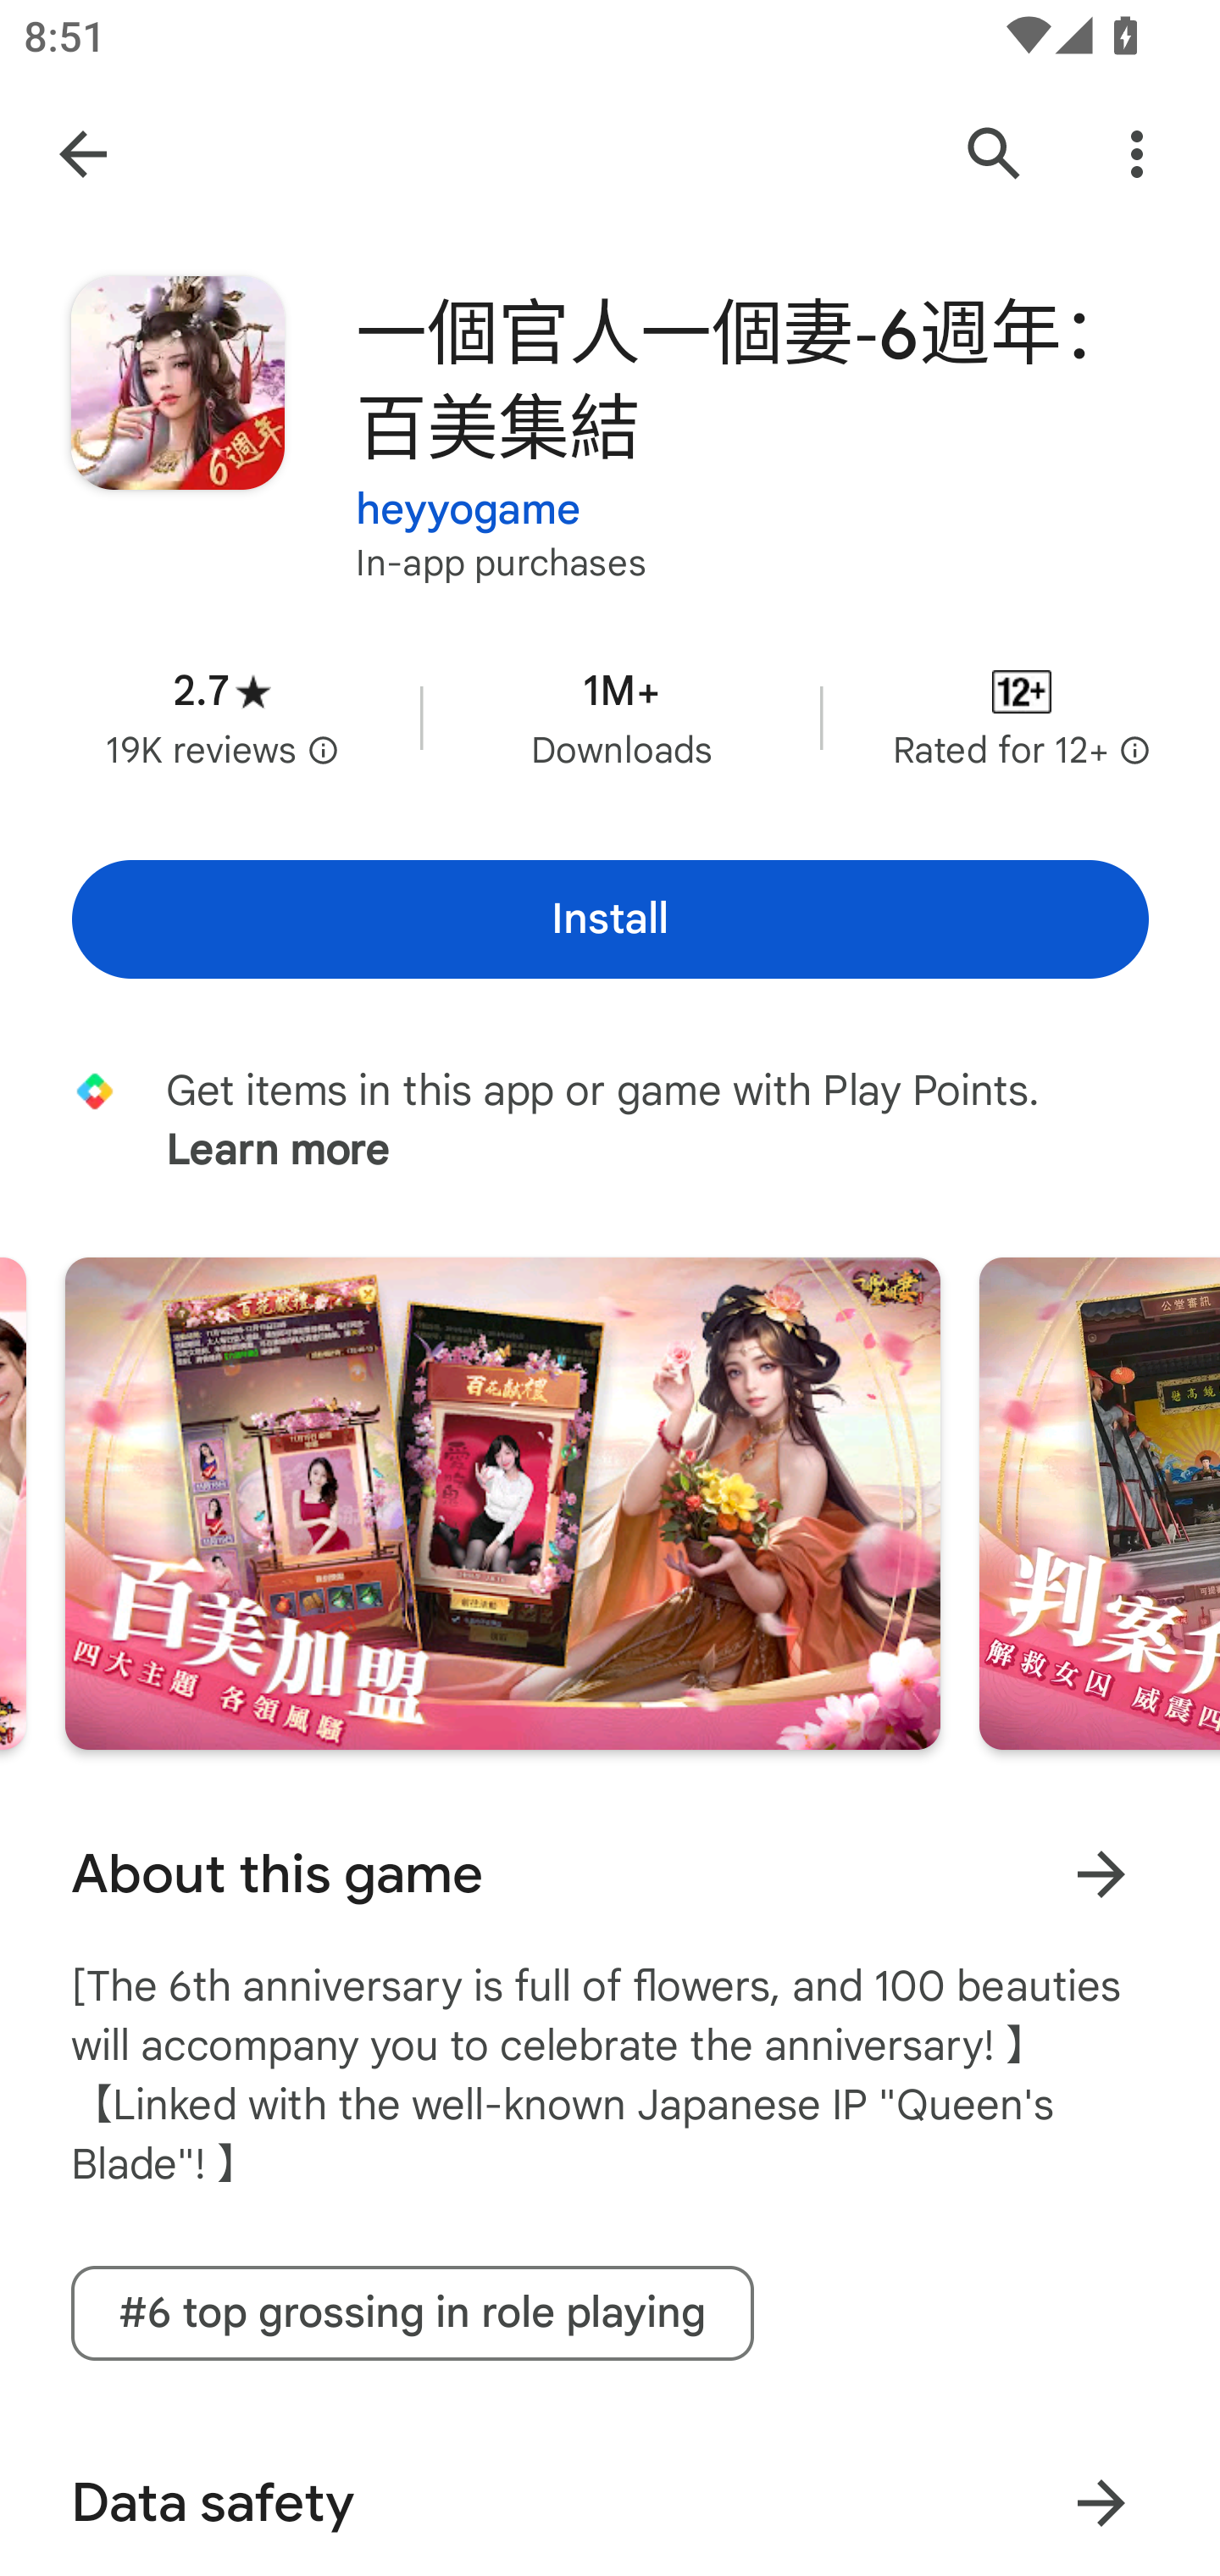 The image size is (1220, 2576). What do you see at coordinates (468, 489) in the screenshot?
I see `heyyogame` at bounding box center [468, 489].